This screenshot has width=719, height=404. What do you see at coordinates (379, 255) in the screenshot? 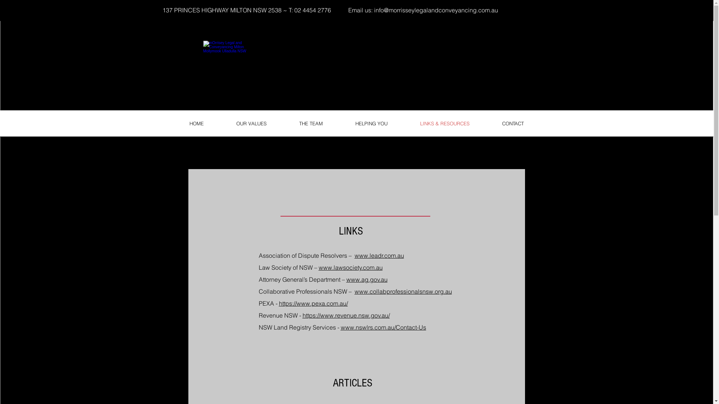
I see `www.leadr.com.au` at bounding box center [379, 255].